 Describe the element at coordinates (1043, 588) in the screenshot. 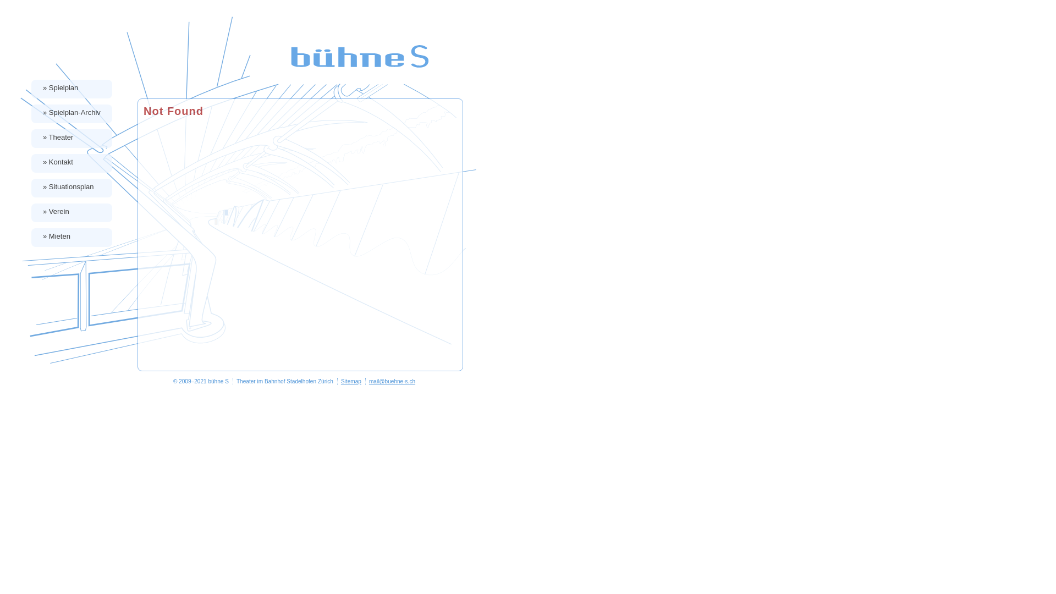

I see `bearbeiten` at that location.